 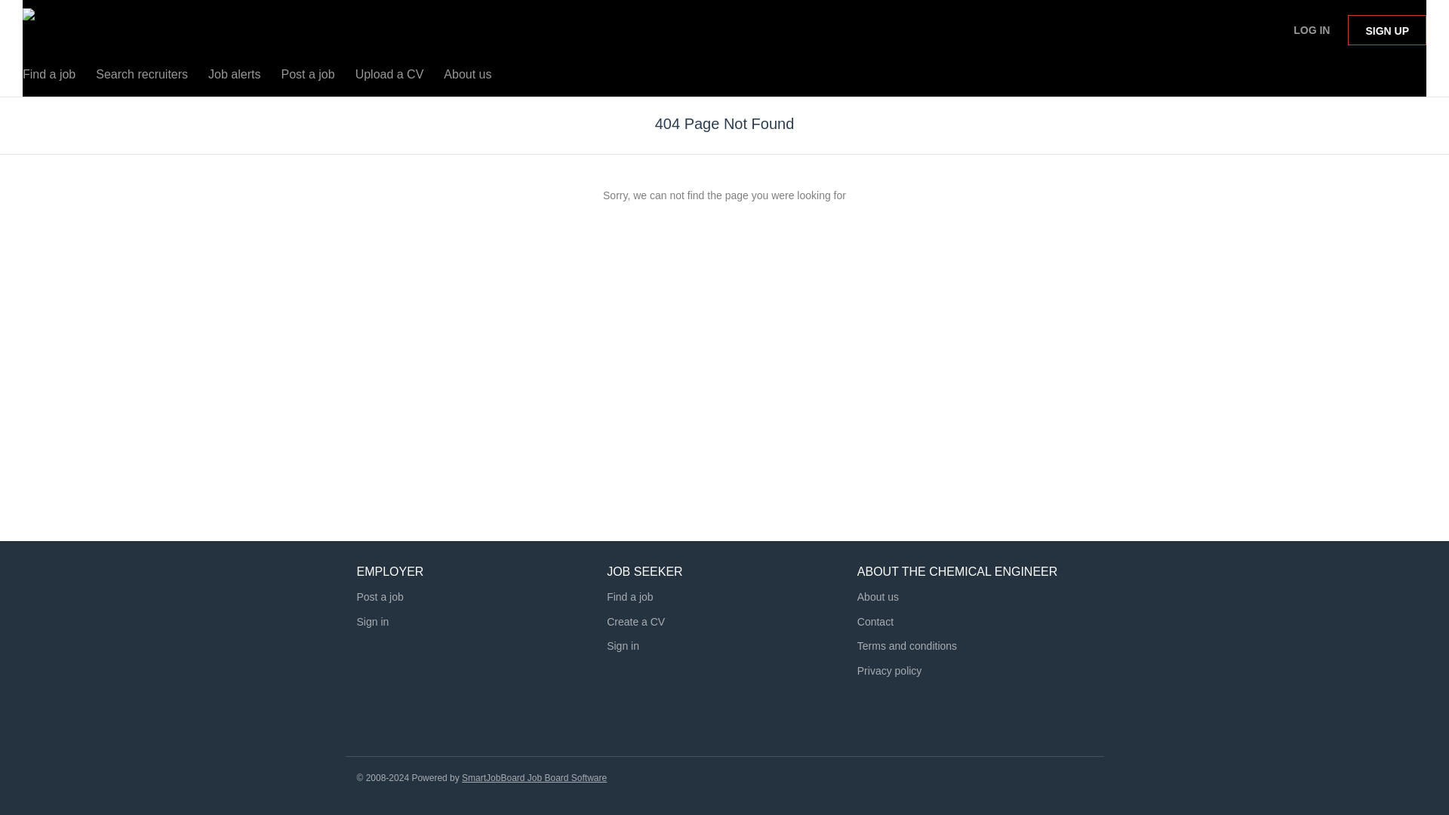 I want to click on Terms and conditions, so click(x=907, y=646).